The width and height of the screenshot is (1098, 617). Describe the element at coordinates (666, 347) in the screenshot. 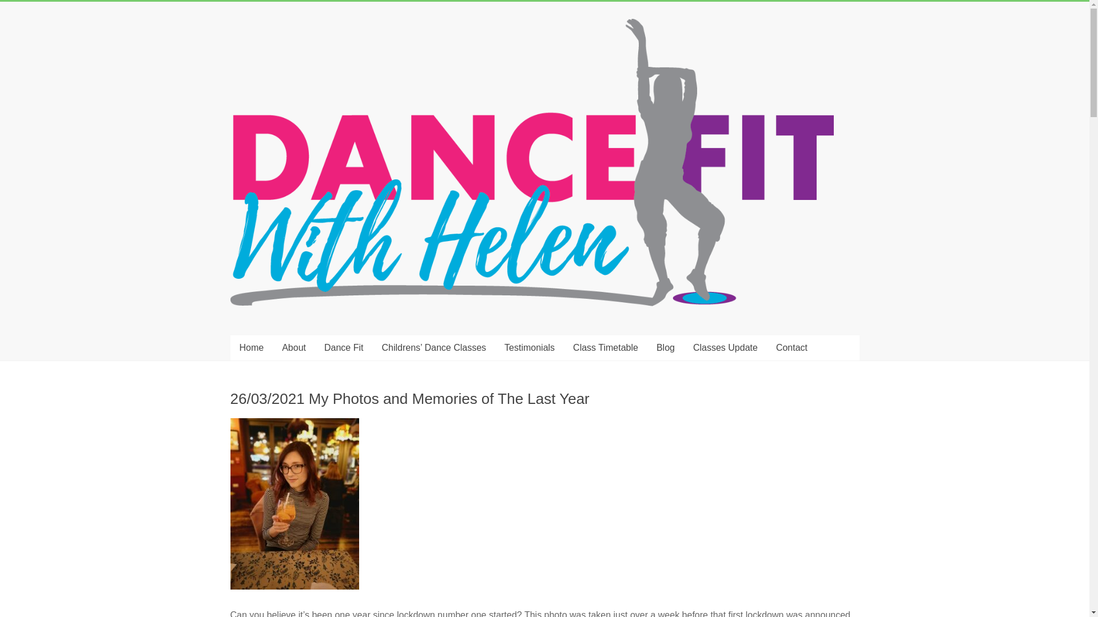

I see `Blog` at that location.